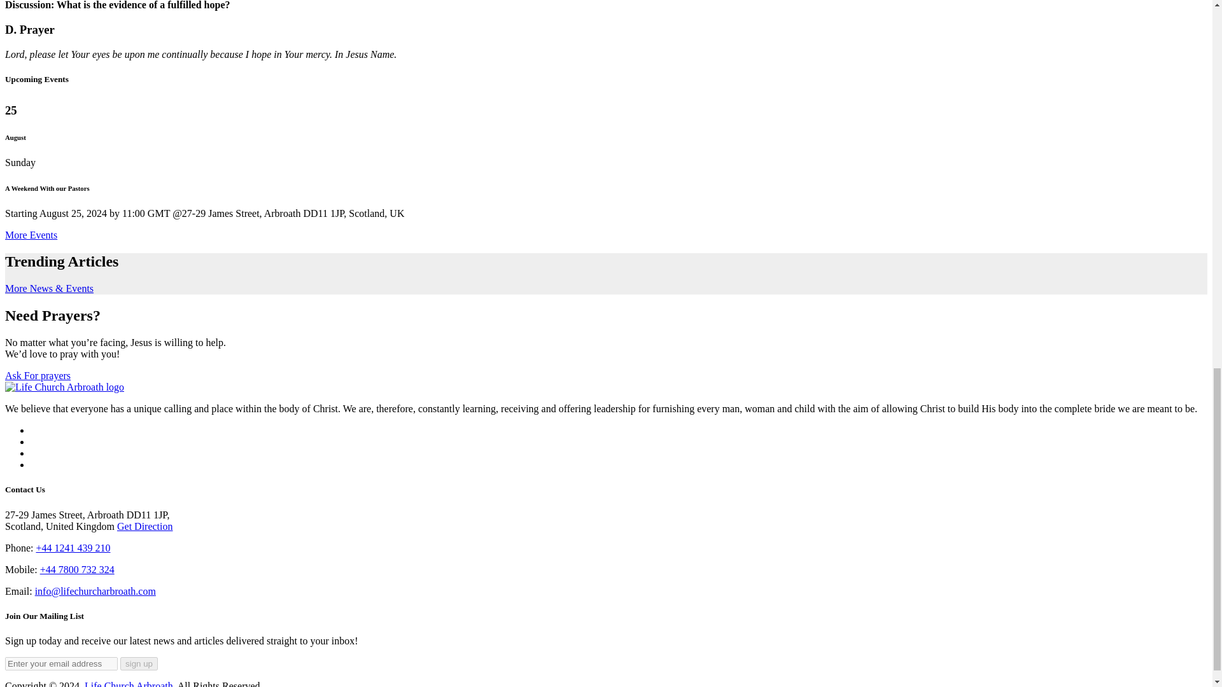  I want to click on Ask For prayers, so click(38, 375).